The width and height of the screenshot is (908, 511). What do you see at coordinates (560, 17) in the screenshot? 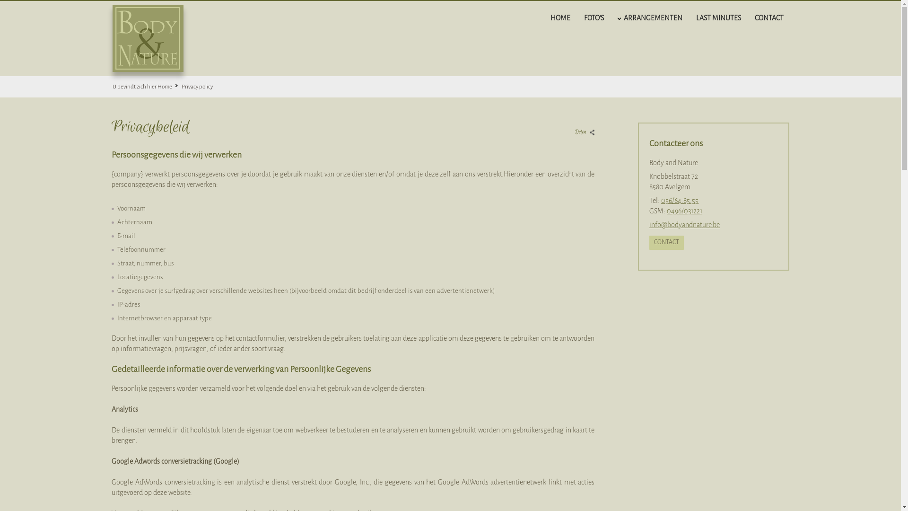
I see `HOME` at bounding box center [560, 17].